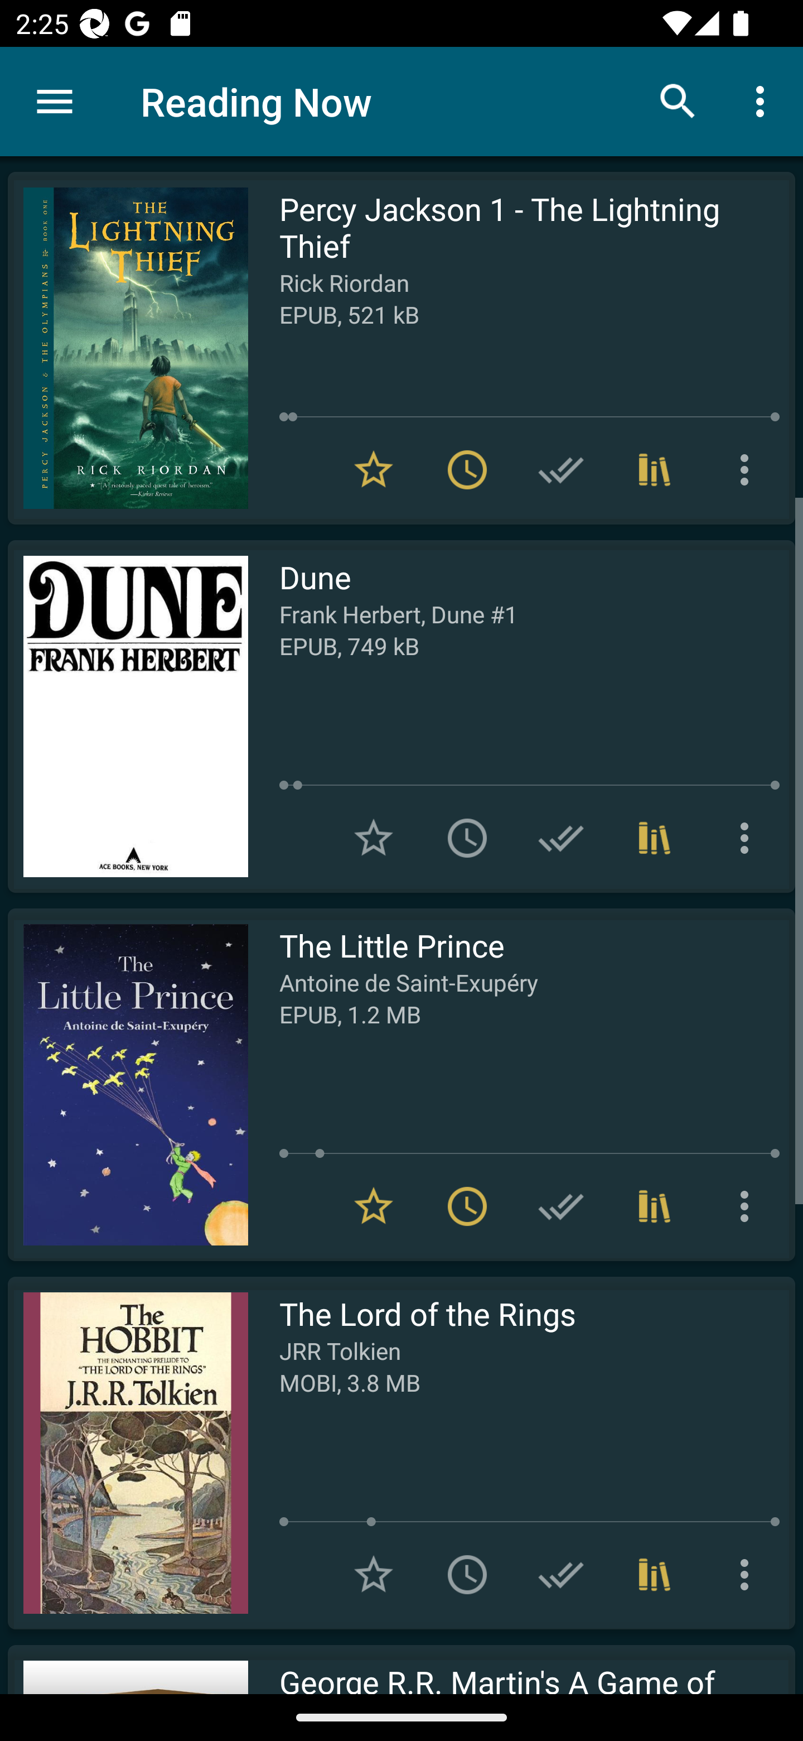 This screenshot has width=803, height=1741. I want to click on Remove from Favorites, so click(374, 1206).